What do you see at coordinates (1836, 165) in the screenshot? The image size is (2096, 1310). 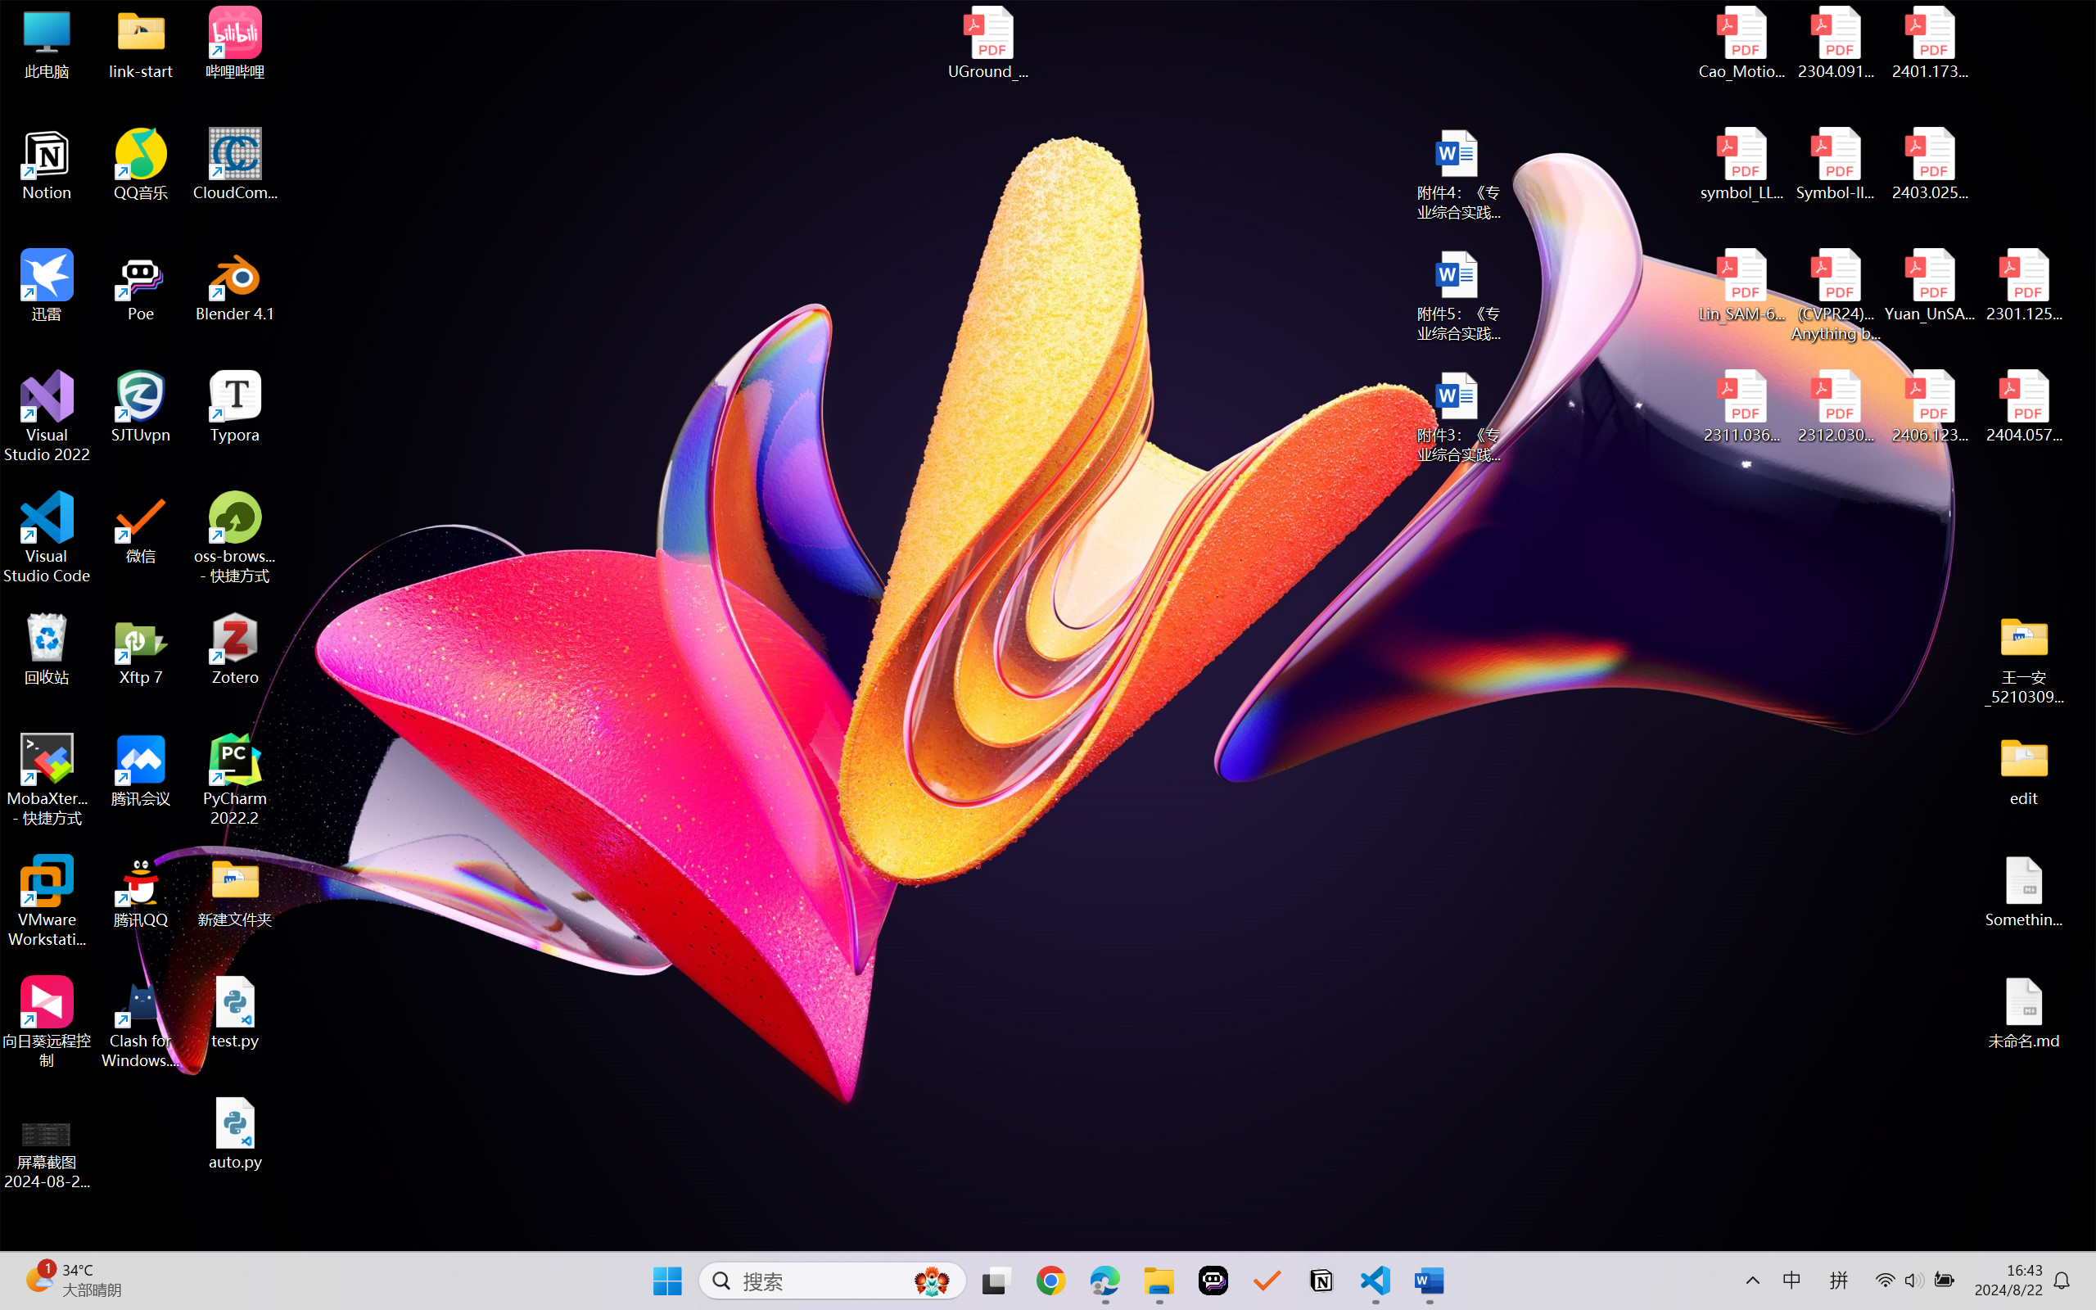 I see `Symbol-llm-v2.pdf` at bounding box center [1836, 165].